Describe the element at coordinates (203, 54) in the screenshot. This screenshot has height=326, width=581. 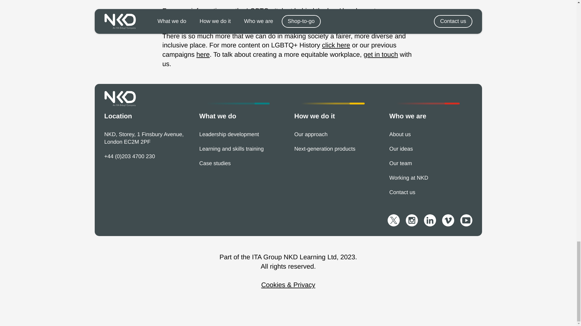
I see `here` at that location.